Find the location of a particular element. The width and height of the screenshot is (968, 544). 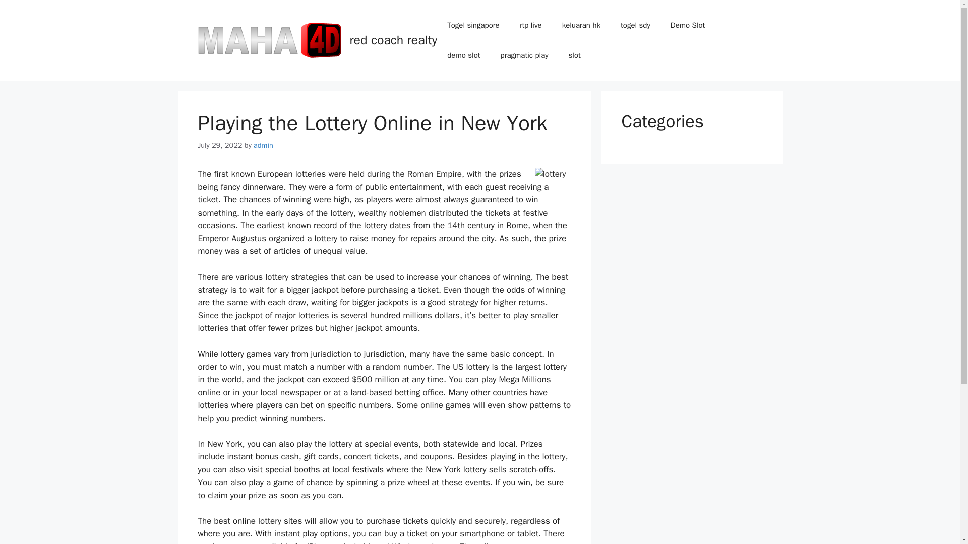

admin is located at coordinates (263, 145).